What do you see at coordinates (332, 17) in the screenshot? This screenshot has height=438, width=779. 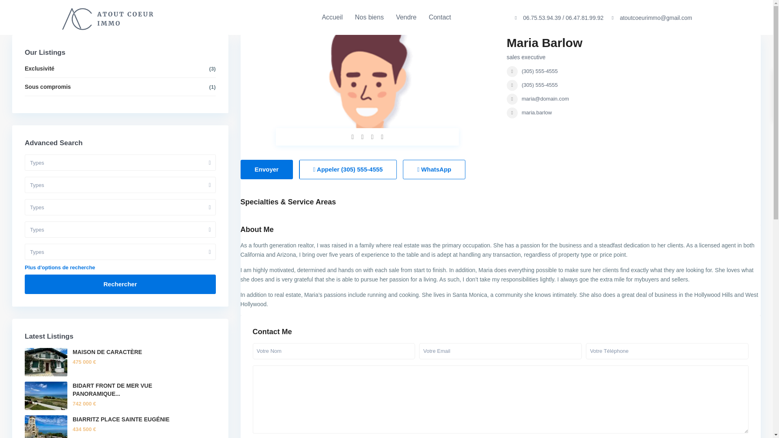 I see `Accueil` at bounding box center [332, 17].